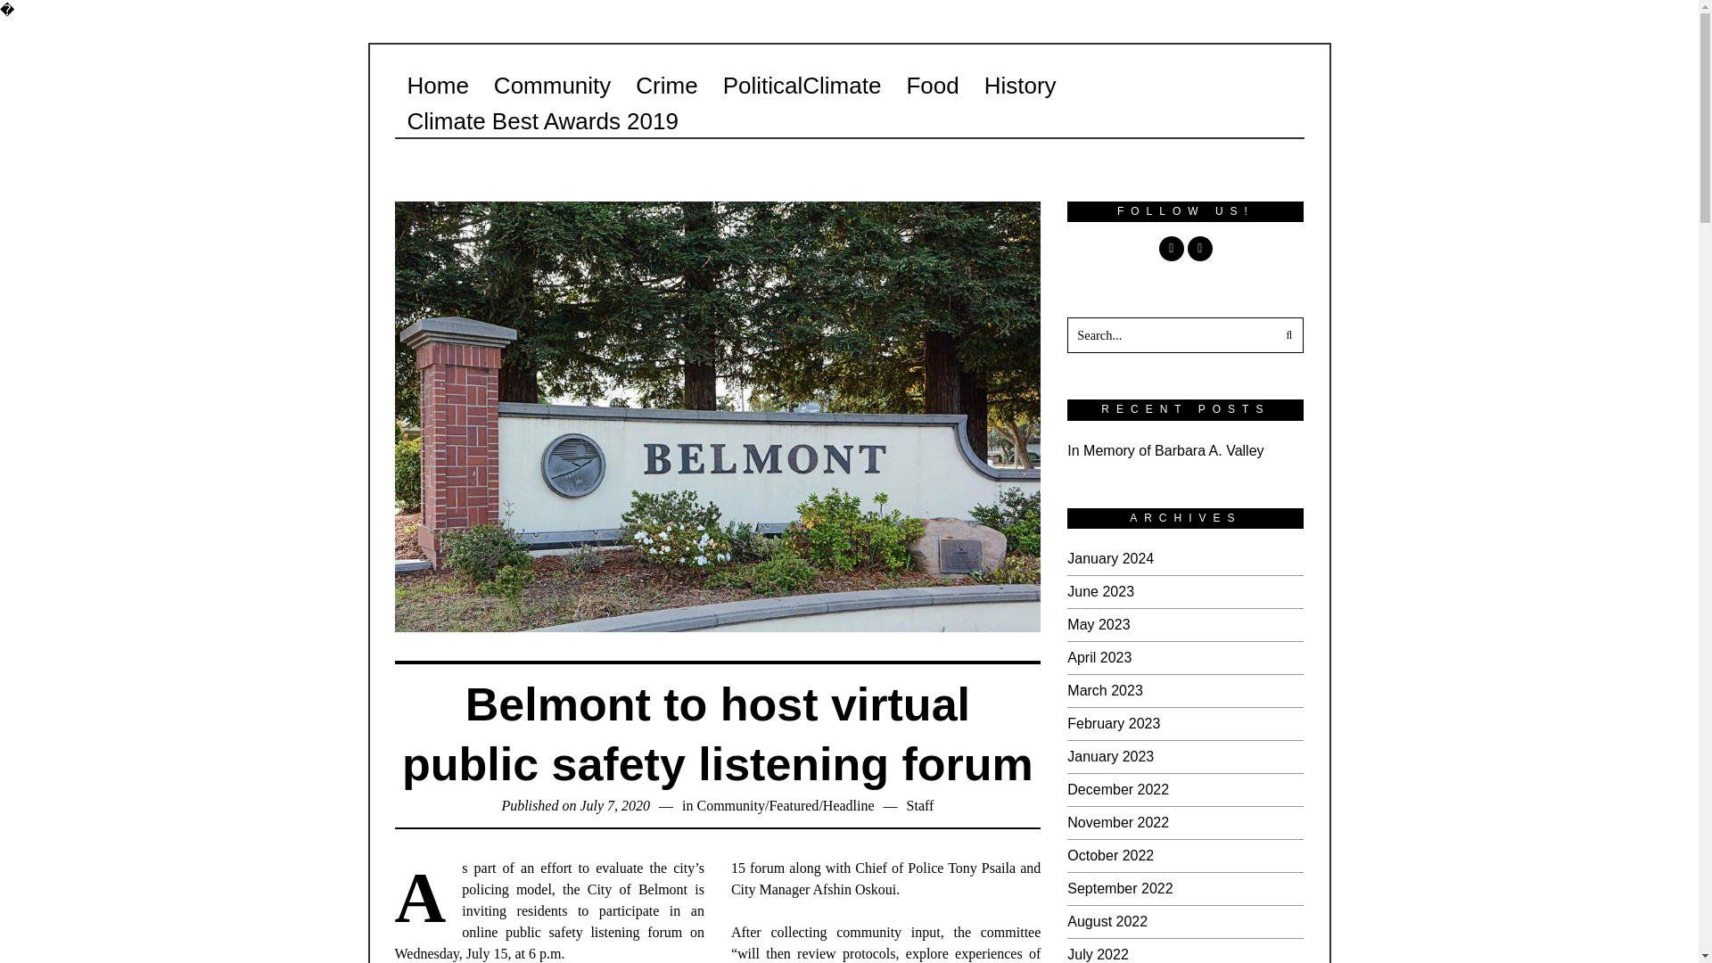 Image resolution: width=1712 pixels, height=963 pixels. I want to click on Community, so click(729, 805).